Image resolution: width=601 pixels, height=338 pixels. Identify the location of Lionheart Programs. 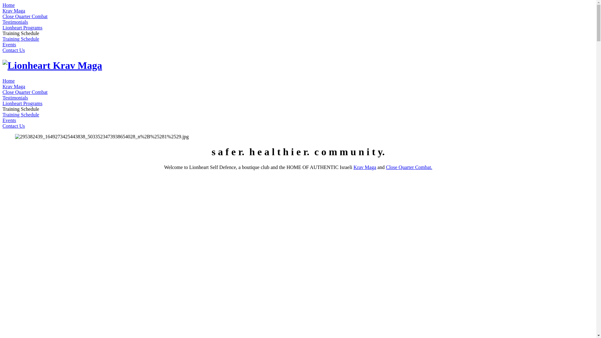
(23, 28).